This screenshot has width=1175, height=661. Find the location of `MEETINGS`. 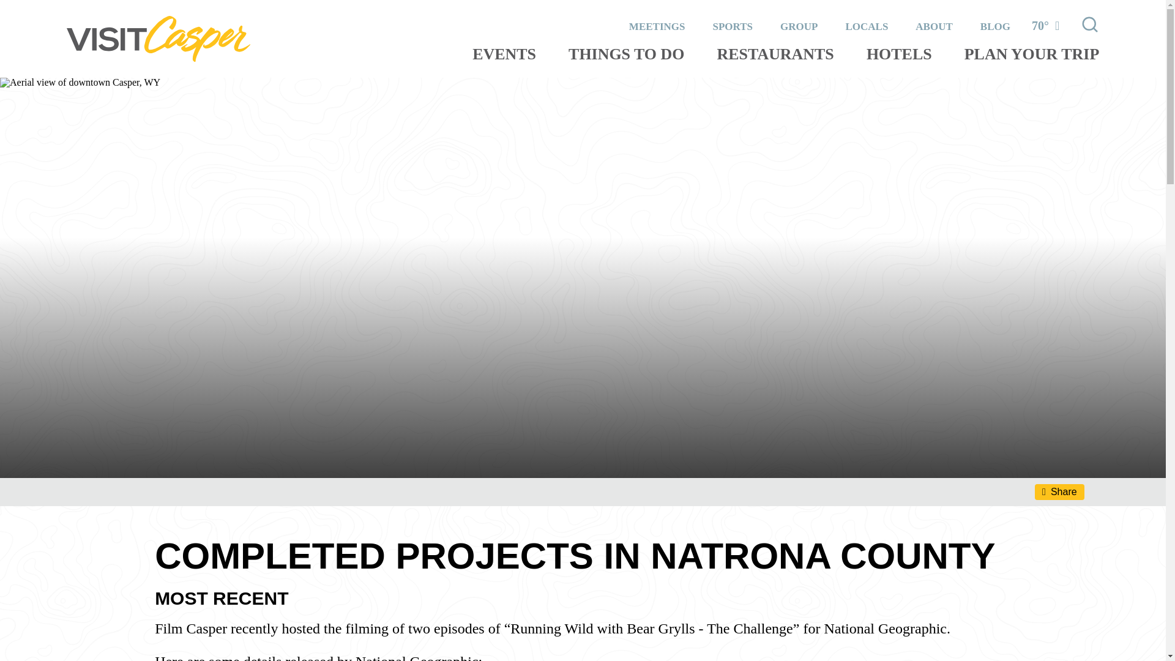

MEETINGS is located at coordinates (657, 26).